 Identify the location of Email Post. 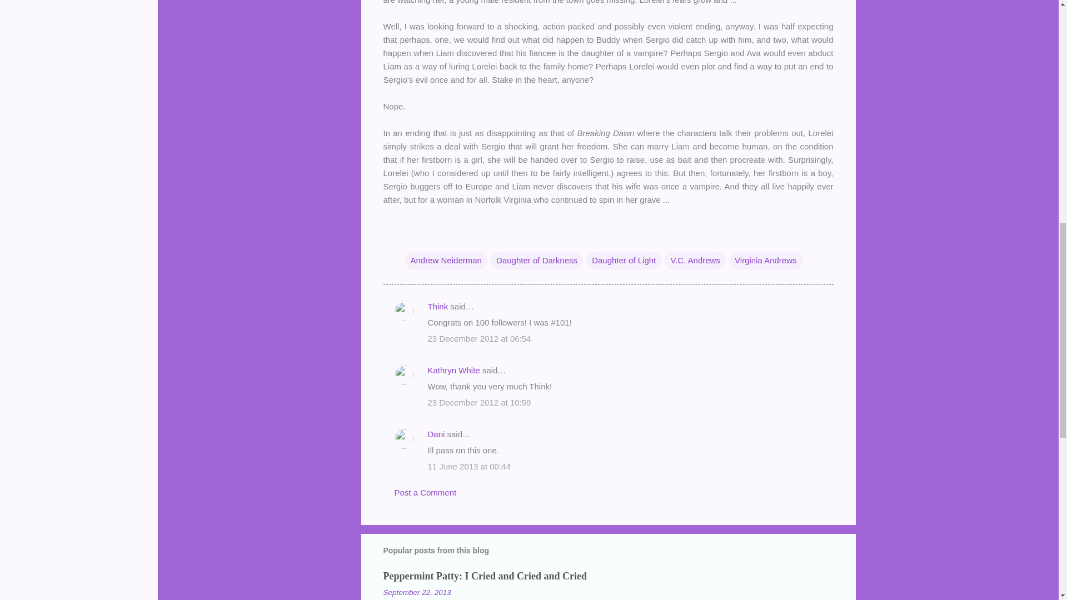
(412, 238).